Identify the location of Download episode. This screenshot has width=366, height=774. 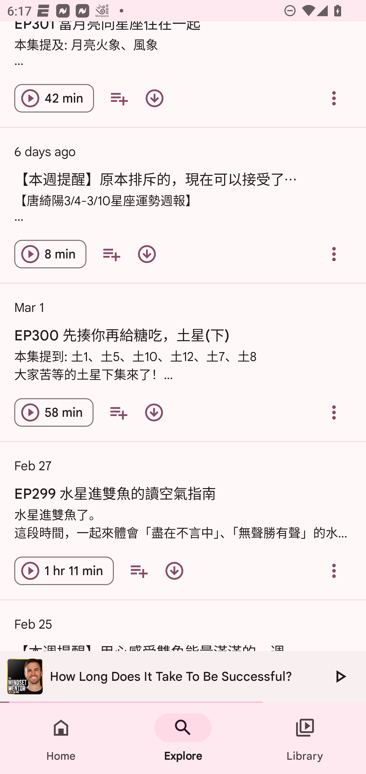
(147, 254).